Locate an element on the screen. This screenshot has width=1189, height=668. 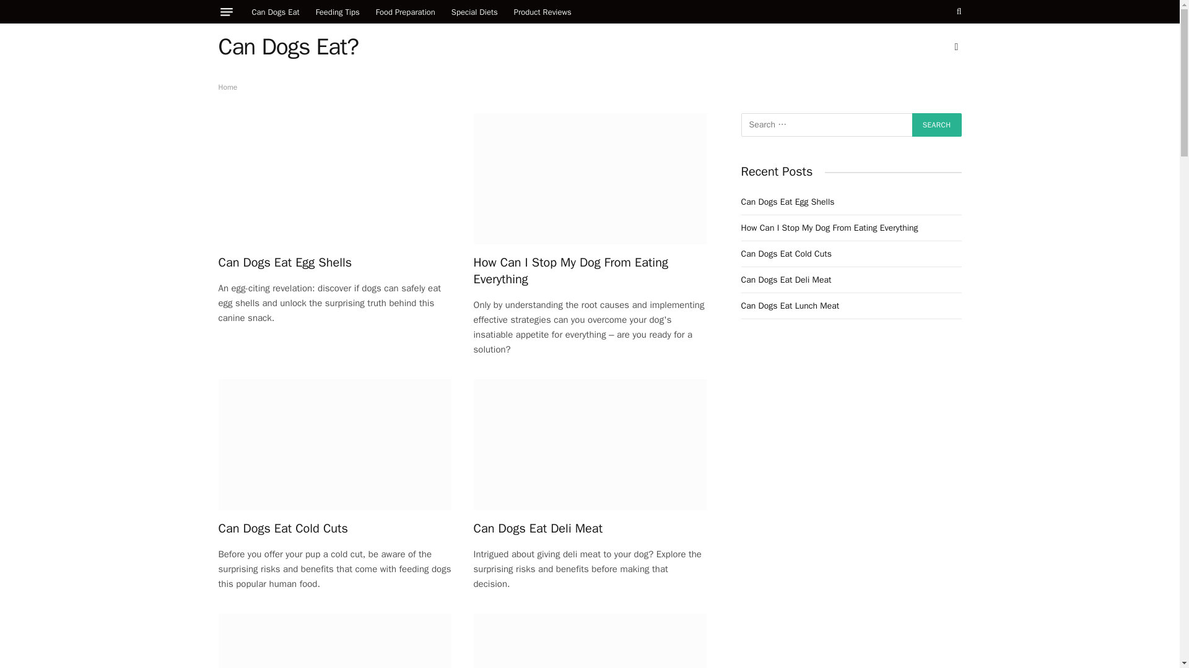
Special Diets is located at coordinates (474, 11).